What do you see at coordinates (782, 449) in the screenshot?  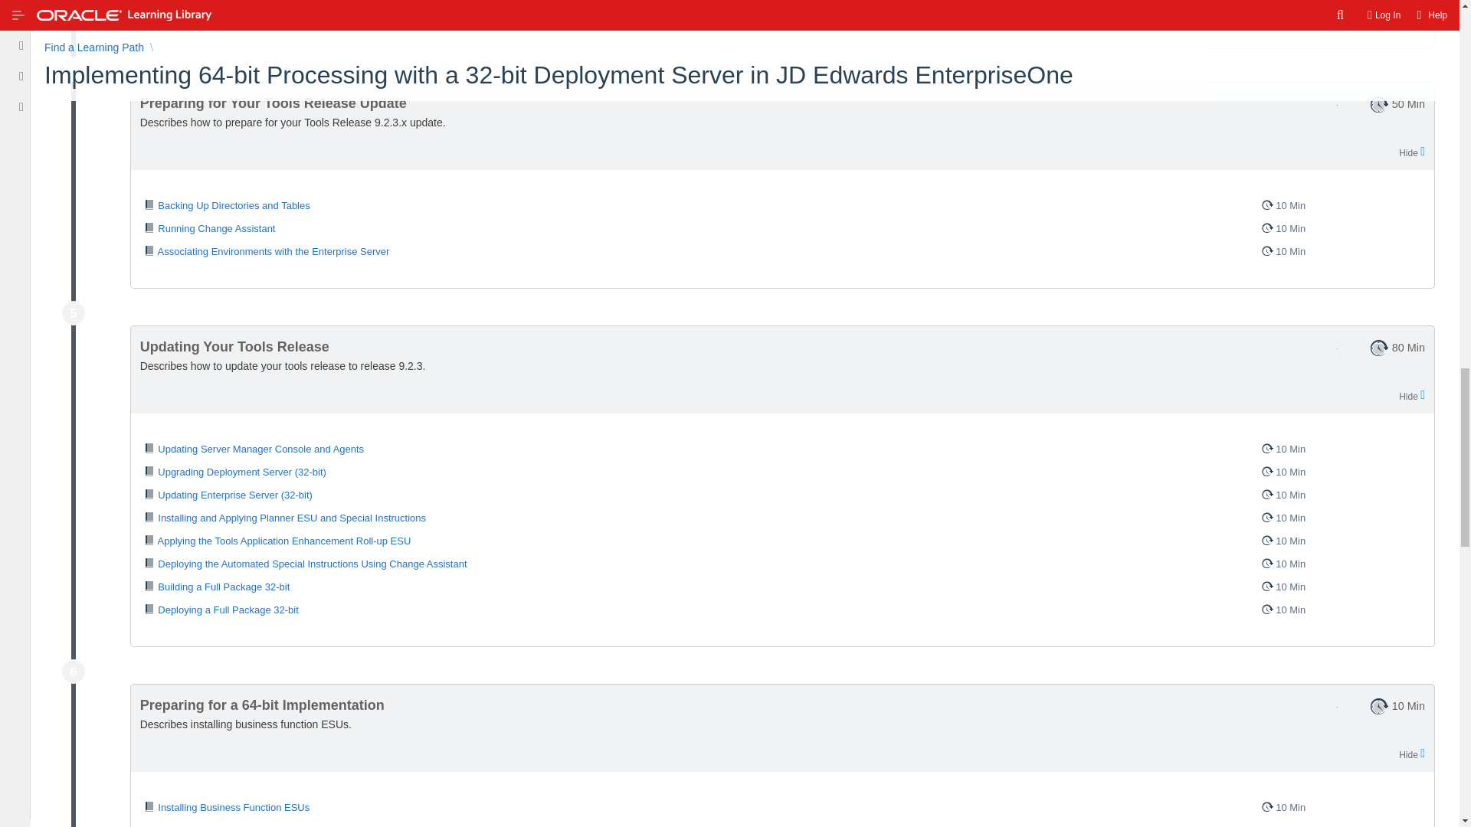 I see `Updating Server Manager Console and Agents 10 Min` at bounding box center [782, 449].